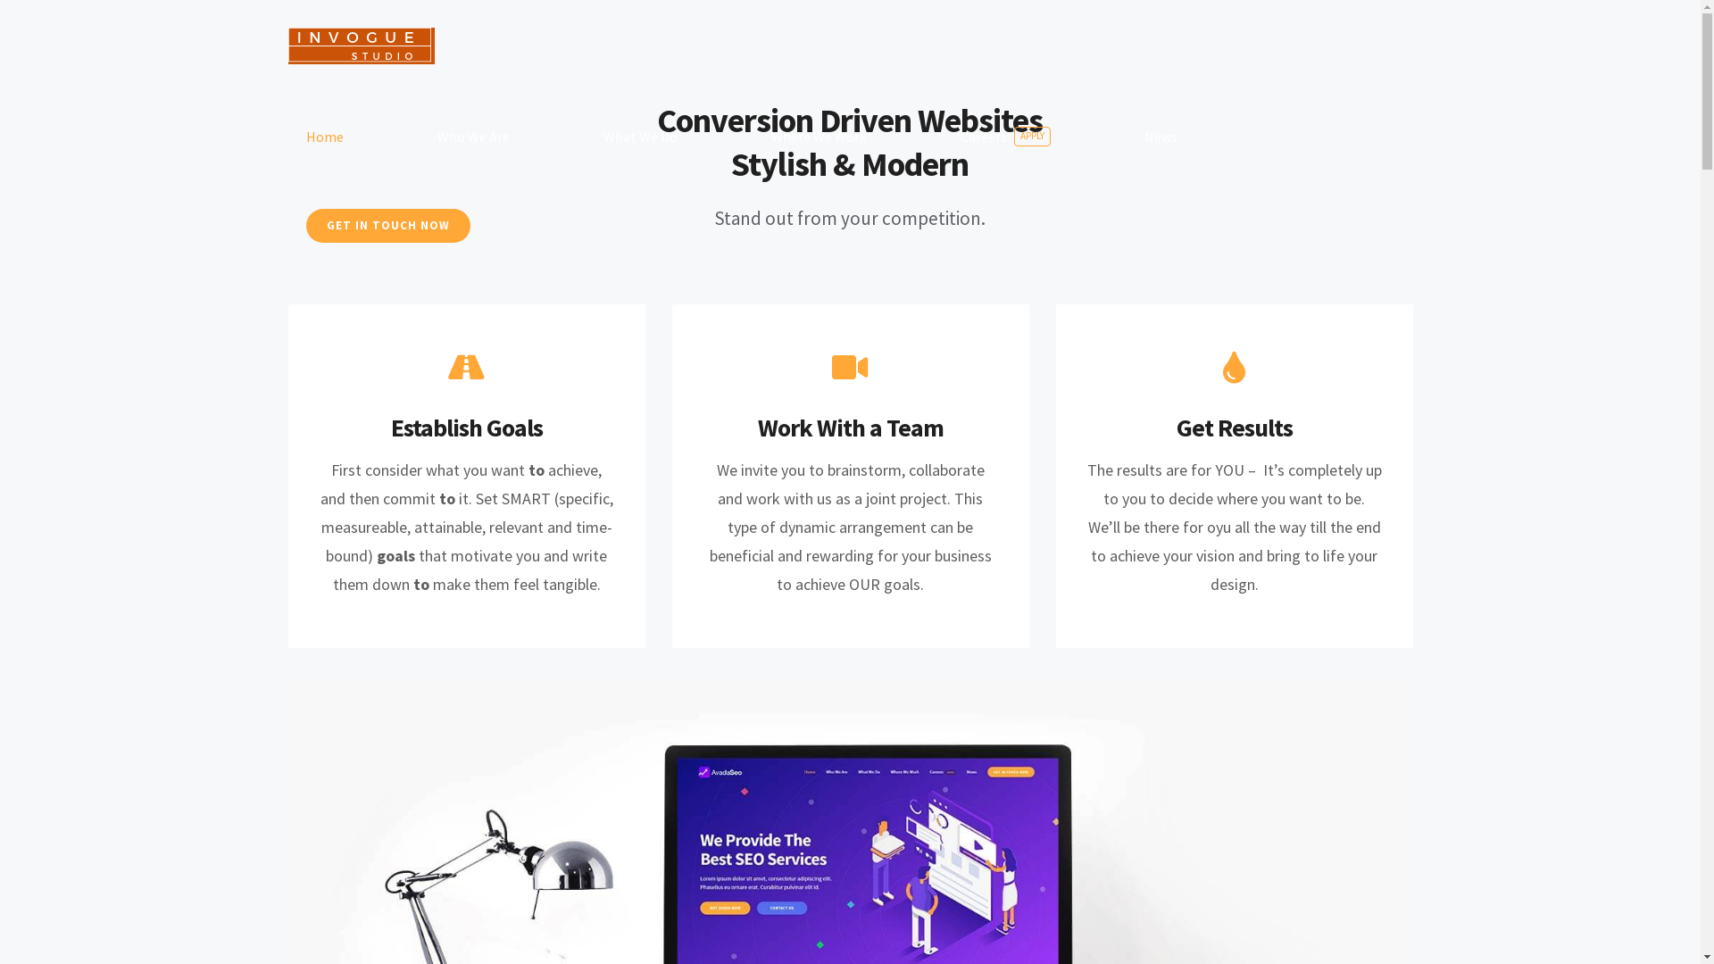  I want to click on ThemeFusion, so click(828, 873).